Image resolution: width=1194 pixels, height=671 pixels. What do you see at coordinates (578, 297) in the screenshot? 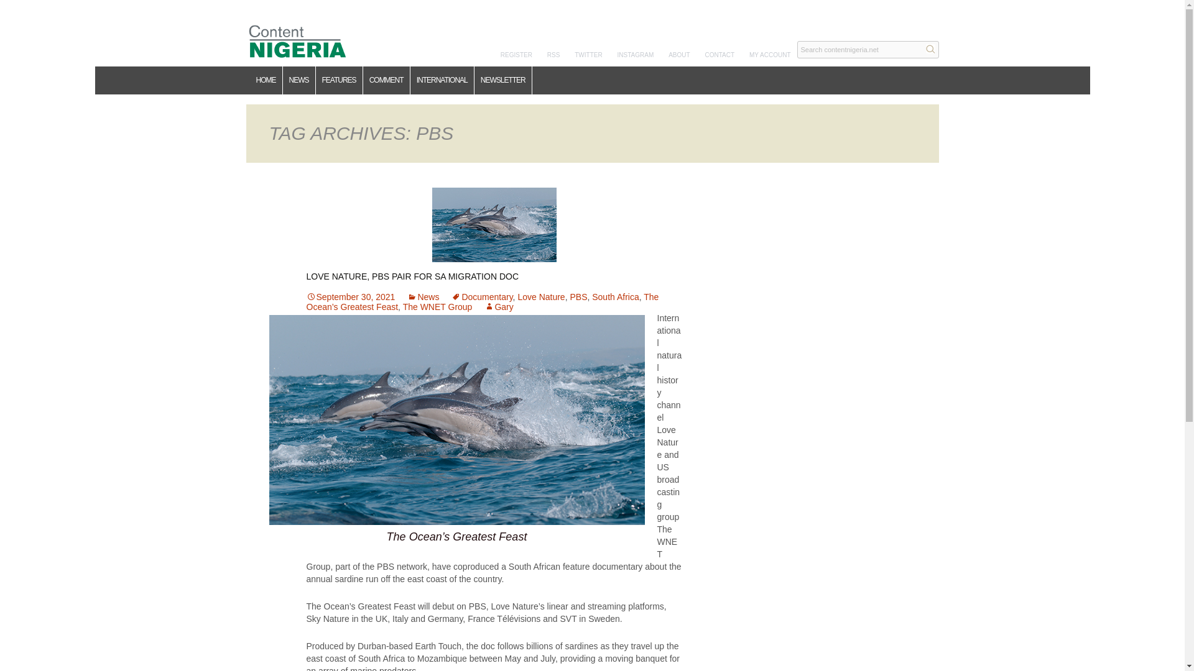
I see `PBS` at bounding box center [578, 297].